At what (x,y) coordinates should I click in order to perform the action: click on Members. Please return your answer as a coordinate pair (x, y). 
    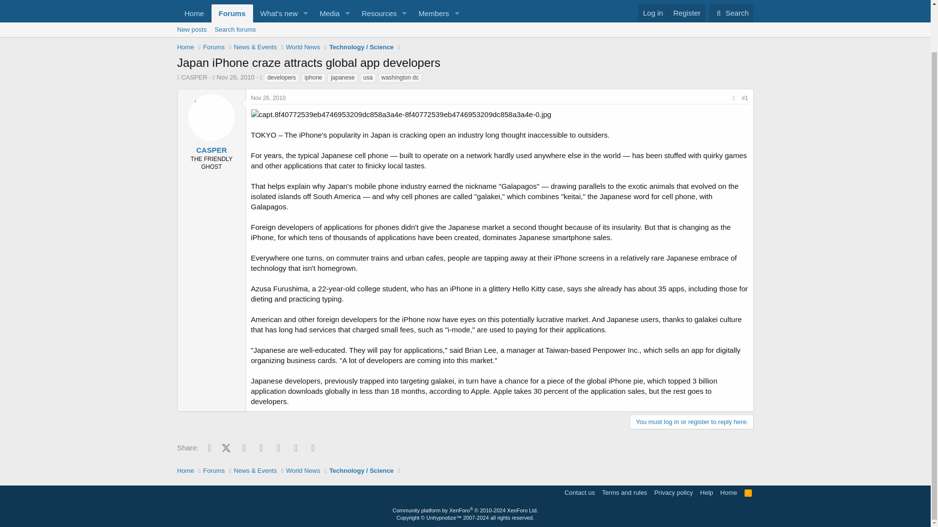
    Looking at the image, I should click on (653, 13).